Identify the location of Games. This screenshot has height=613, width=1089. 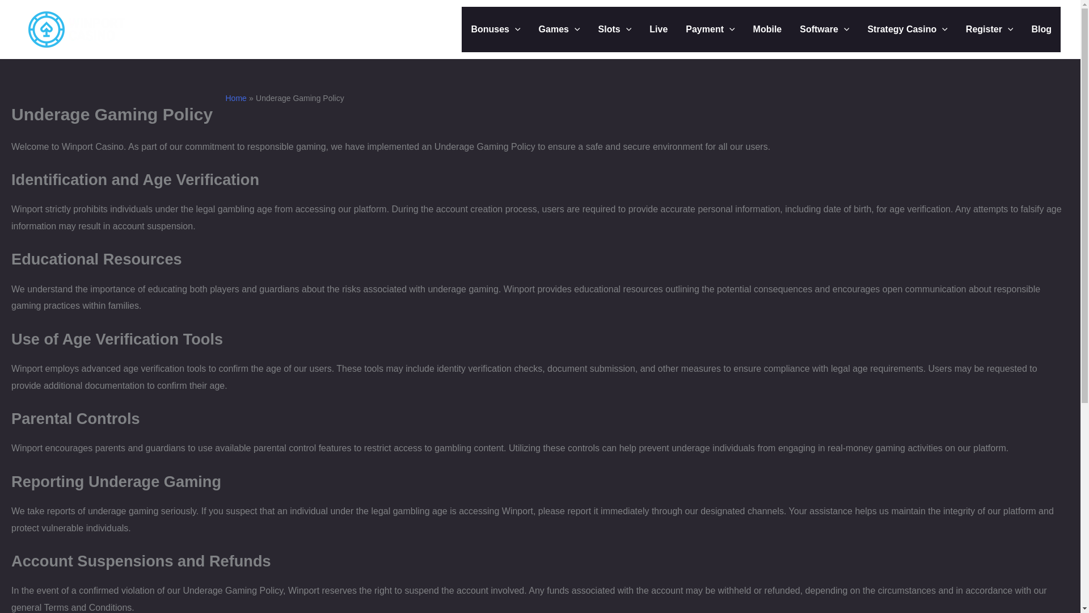
(559, 29).